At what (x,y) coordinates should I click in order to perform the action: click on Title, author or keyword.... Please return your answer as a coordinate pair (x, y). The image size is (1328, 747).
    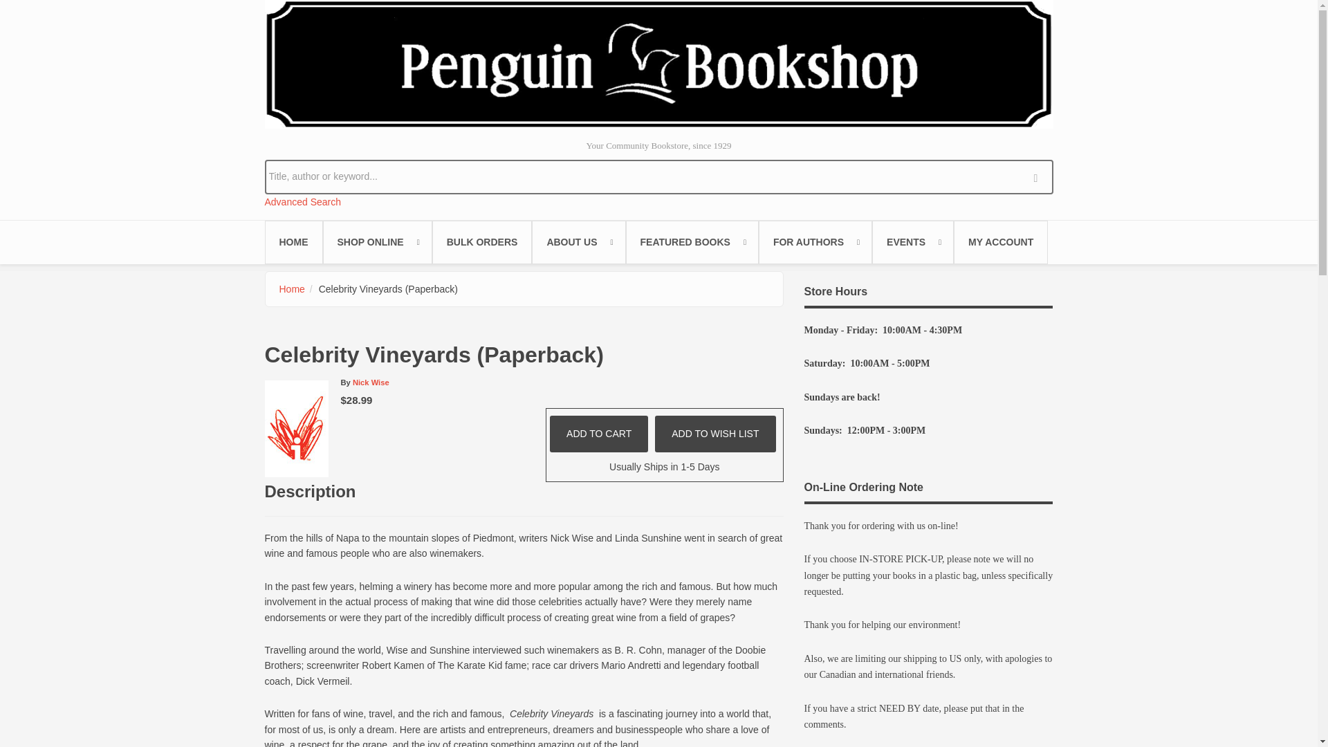
    Looking at the image, I should click on (658, 176).